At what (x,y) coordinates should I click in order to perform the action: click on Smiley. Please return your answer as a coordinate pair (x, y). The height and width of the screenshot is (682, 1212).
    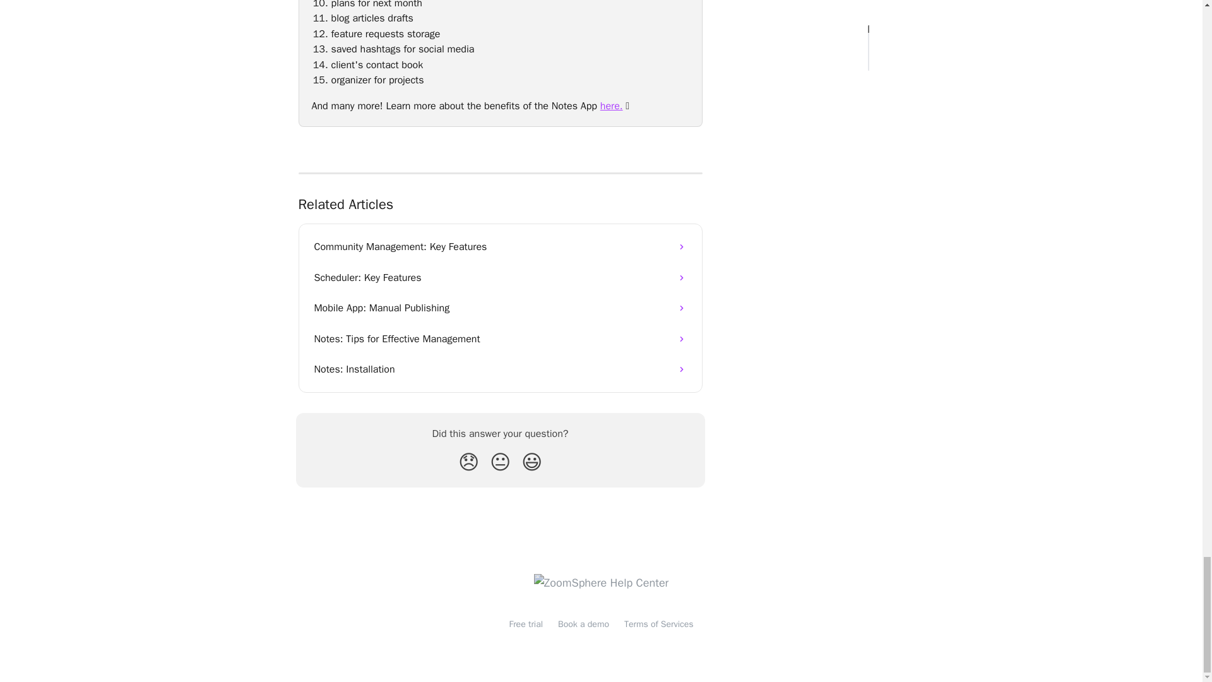
    Looking at the image, I should click on (532, 462).